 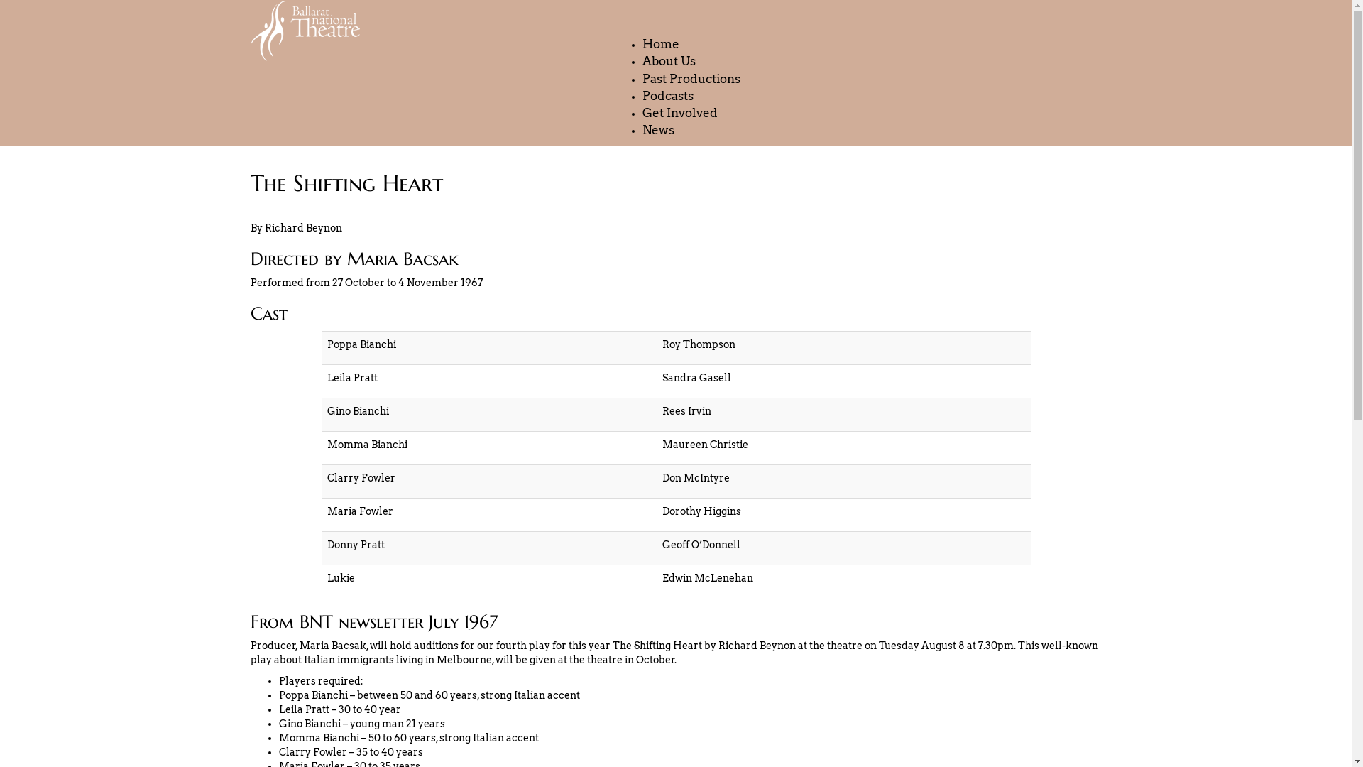 I want to click on Past Productions, so click(x=691, y=80).